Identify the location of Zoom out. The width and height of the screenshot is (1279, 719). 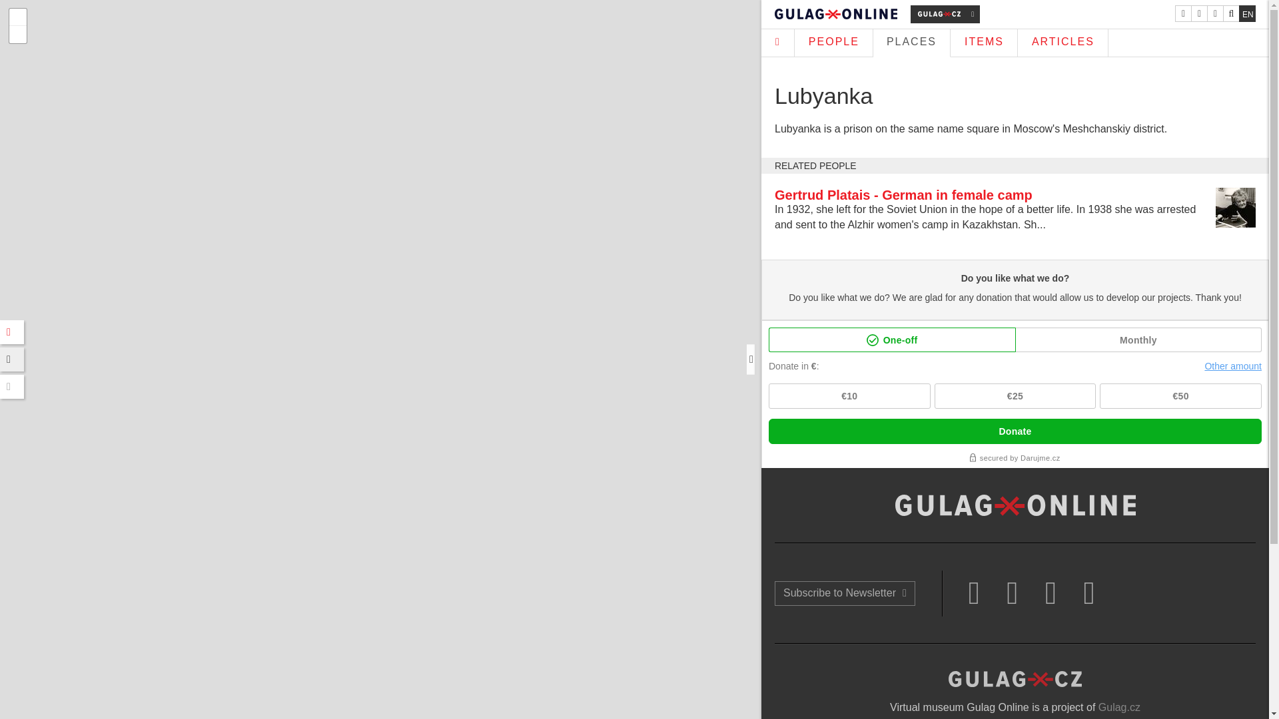
(17, 34).